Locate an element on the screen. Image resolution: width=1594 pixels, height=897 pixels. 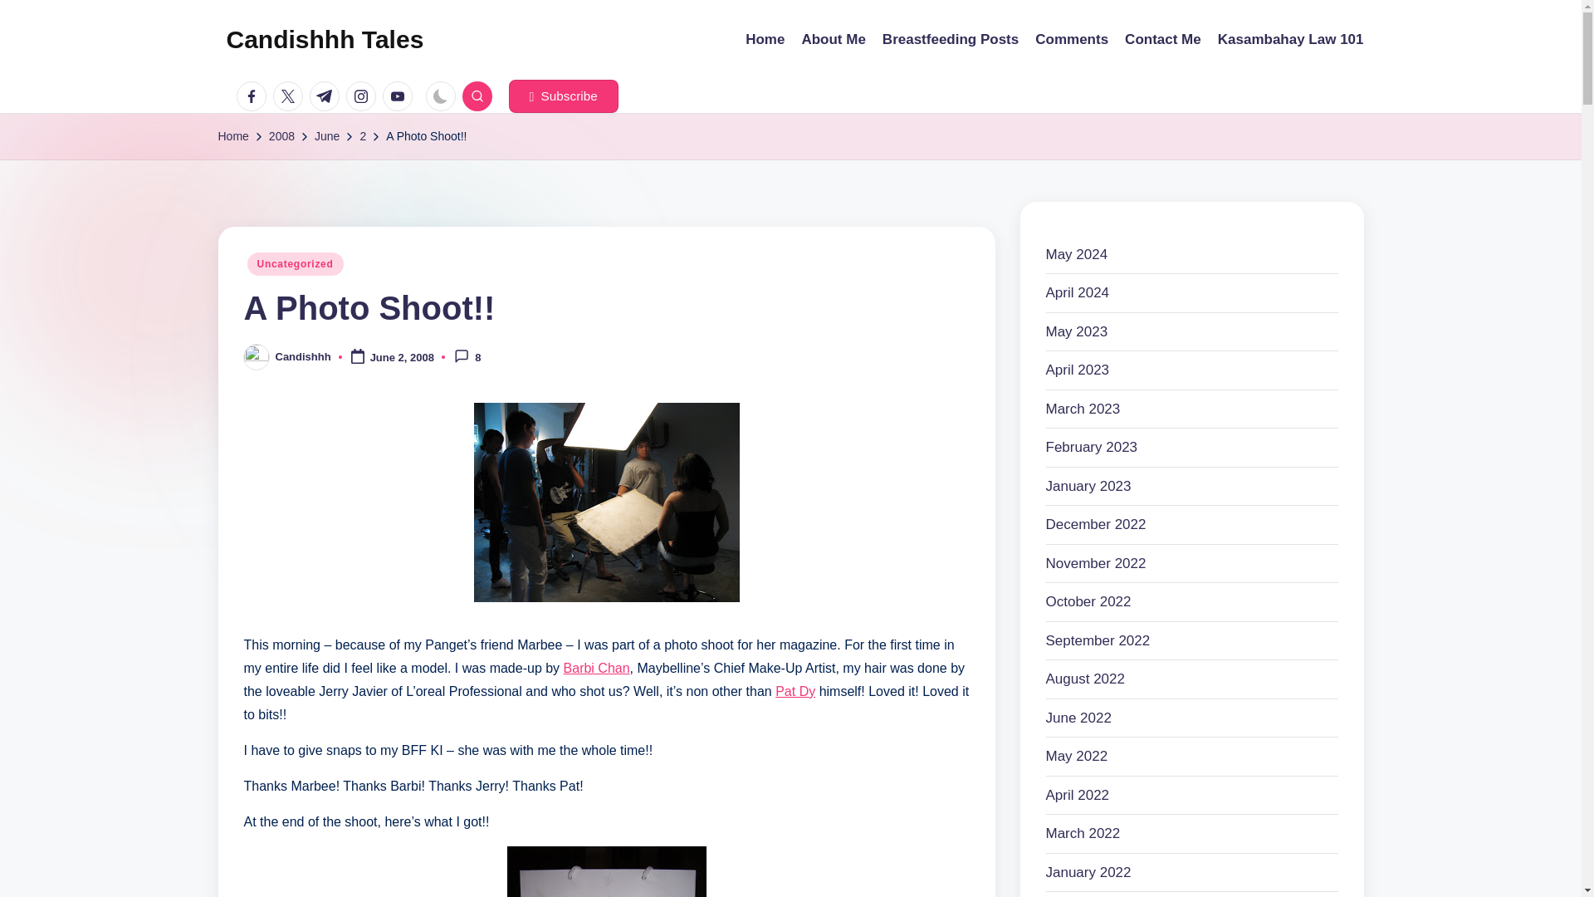
Uncategorized is located at coordinates (296, 263).